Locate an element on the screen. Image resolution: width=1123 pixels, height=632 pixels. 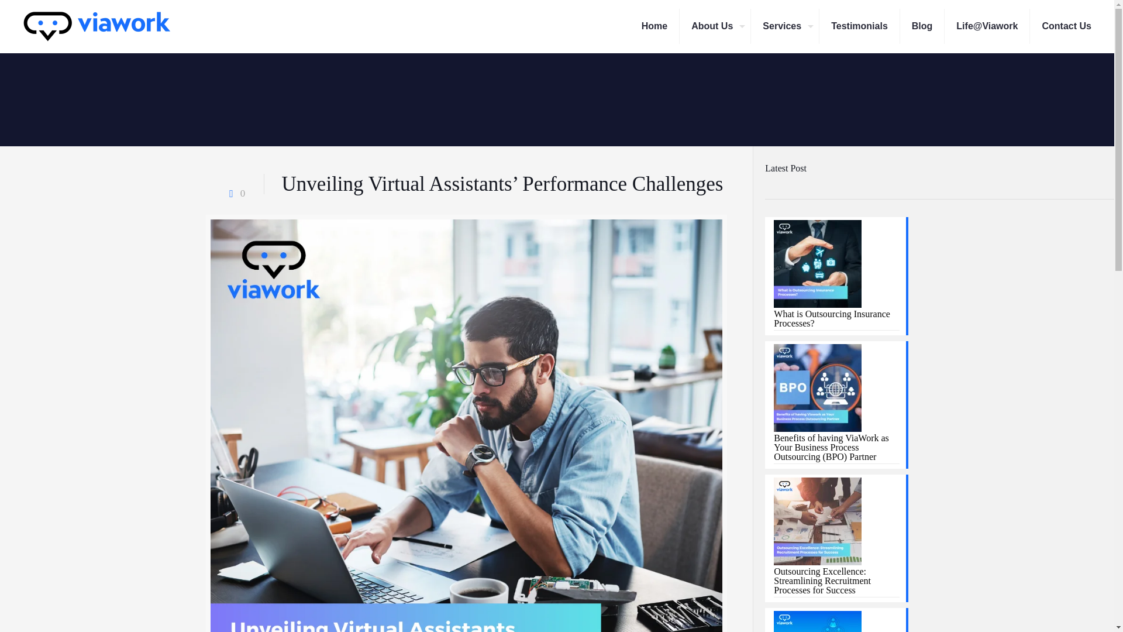
About Us is located at coordinates (715, 26).